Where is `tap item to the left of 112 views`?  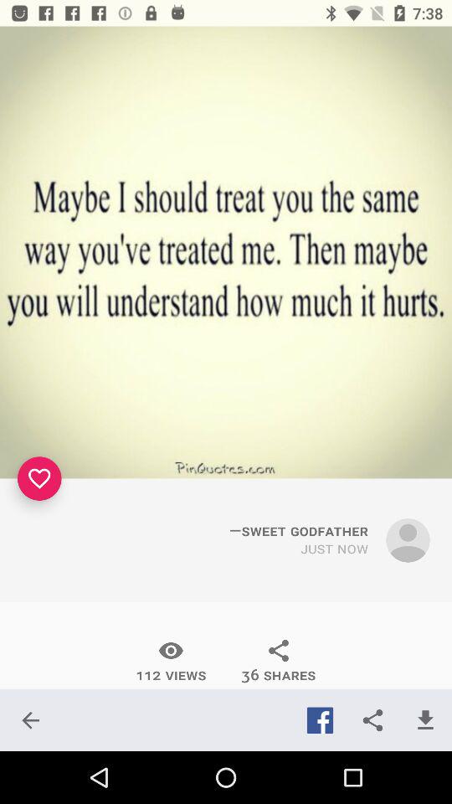 tap item to the left of 112 views is located at coordinates (30, 720).